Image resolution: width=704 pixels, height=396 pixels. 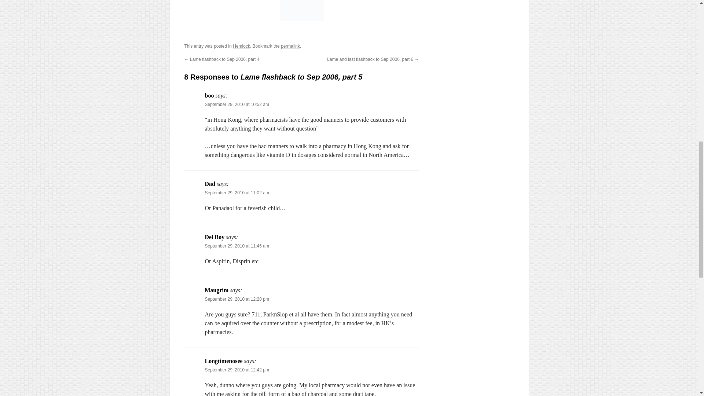 I want to click on September 29, 2010 at 10:52 am, so click(x=237, y=104).